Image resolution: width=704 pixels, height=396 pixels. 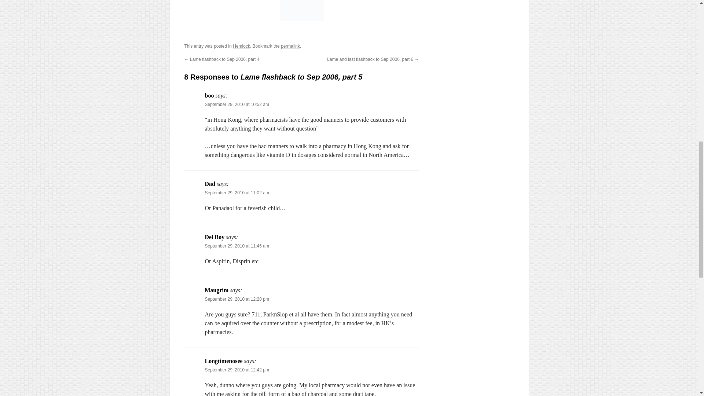 I want to click on September 29, 2010 at 10:52 am, so click(x=237, y=104).